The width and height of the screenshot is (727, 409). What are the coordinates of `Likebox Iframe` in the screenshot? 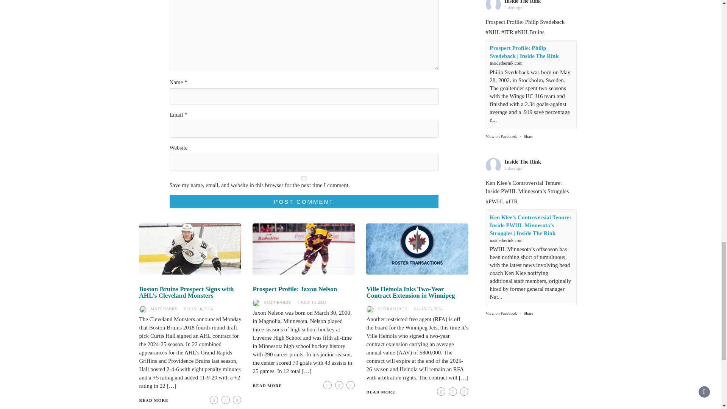 It's located at (531, 346).